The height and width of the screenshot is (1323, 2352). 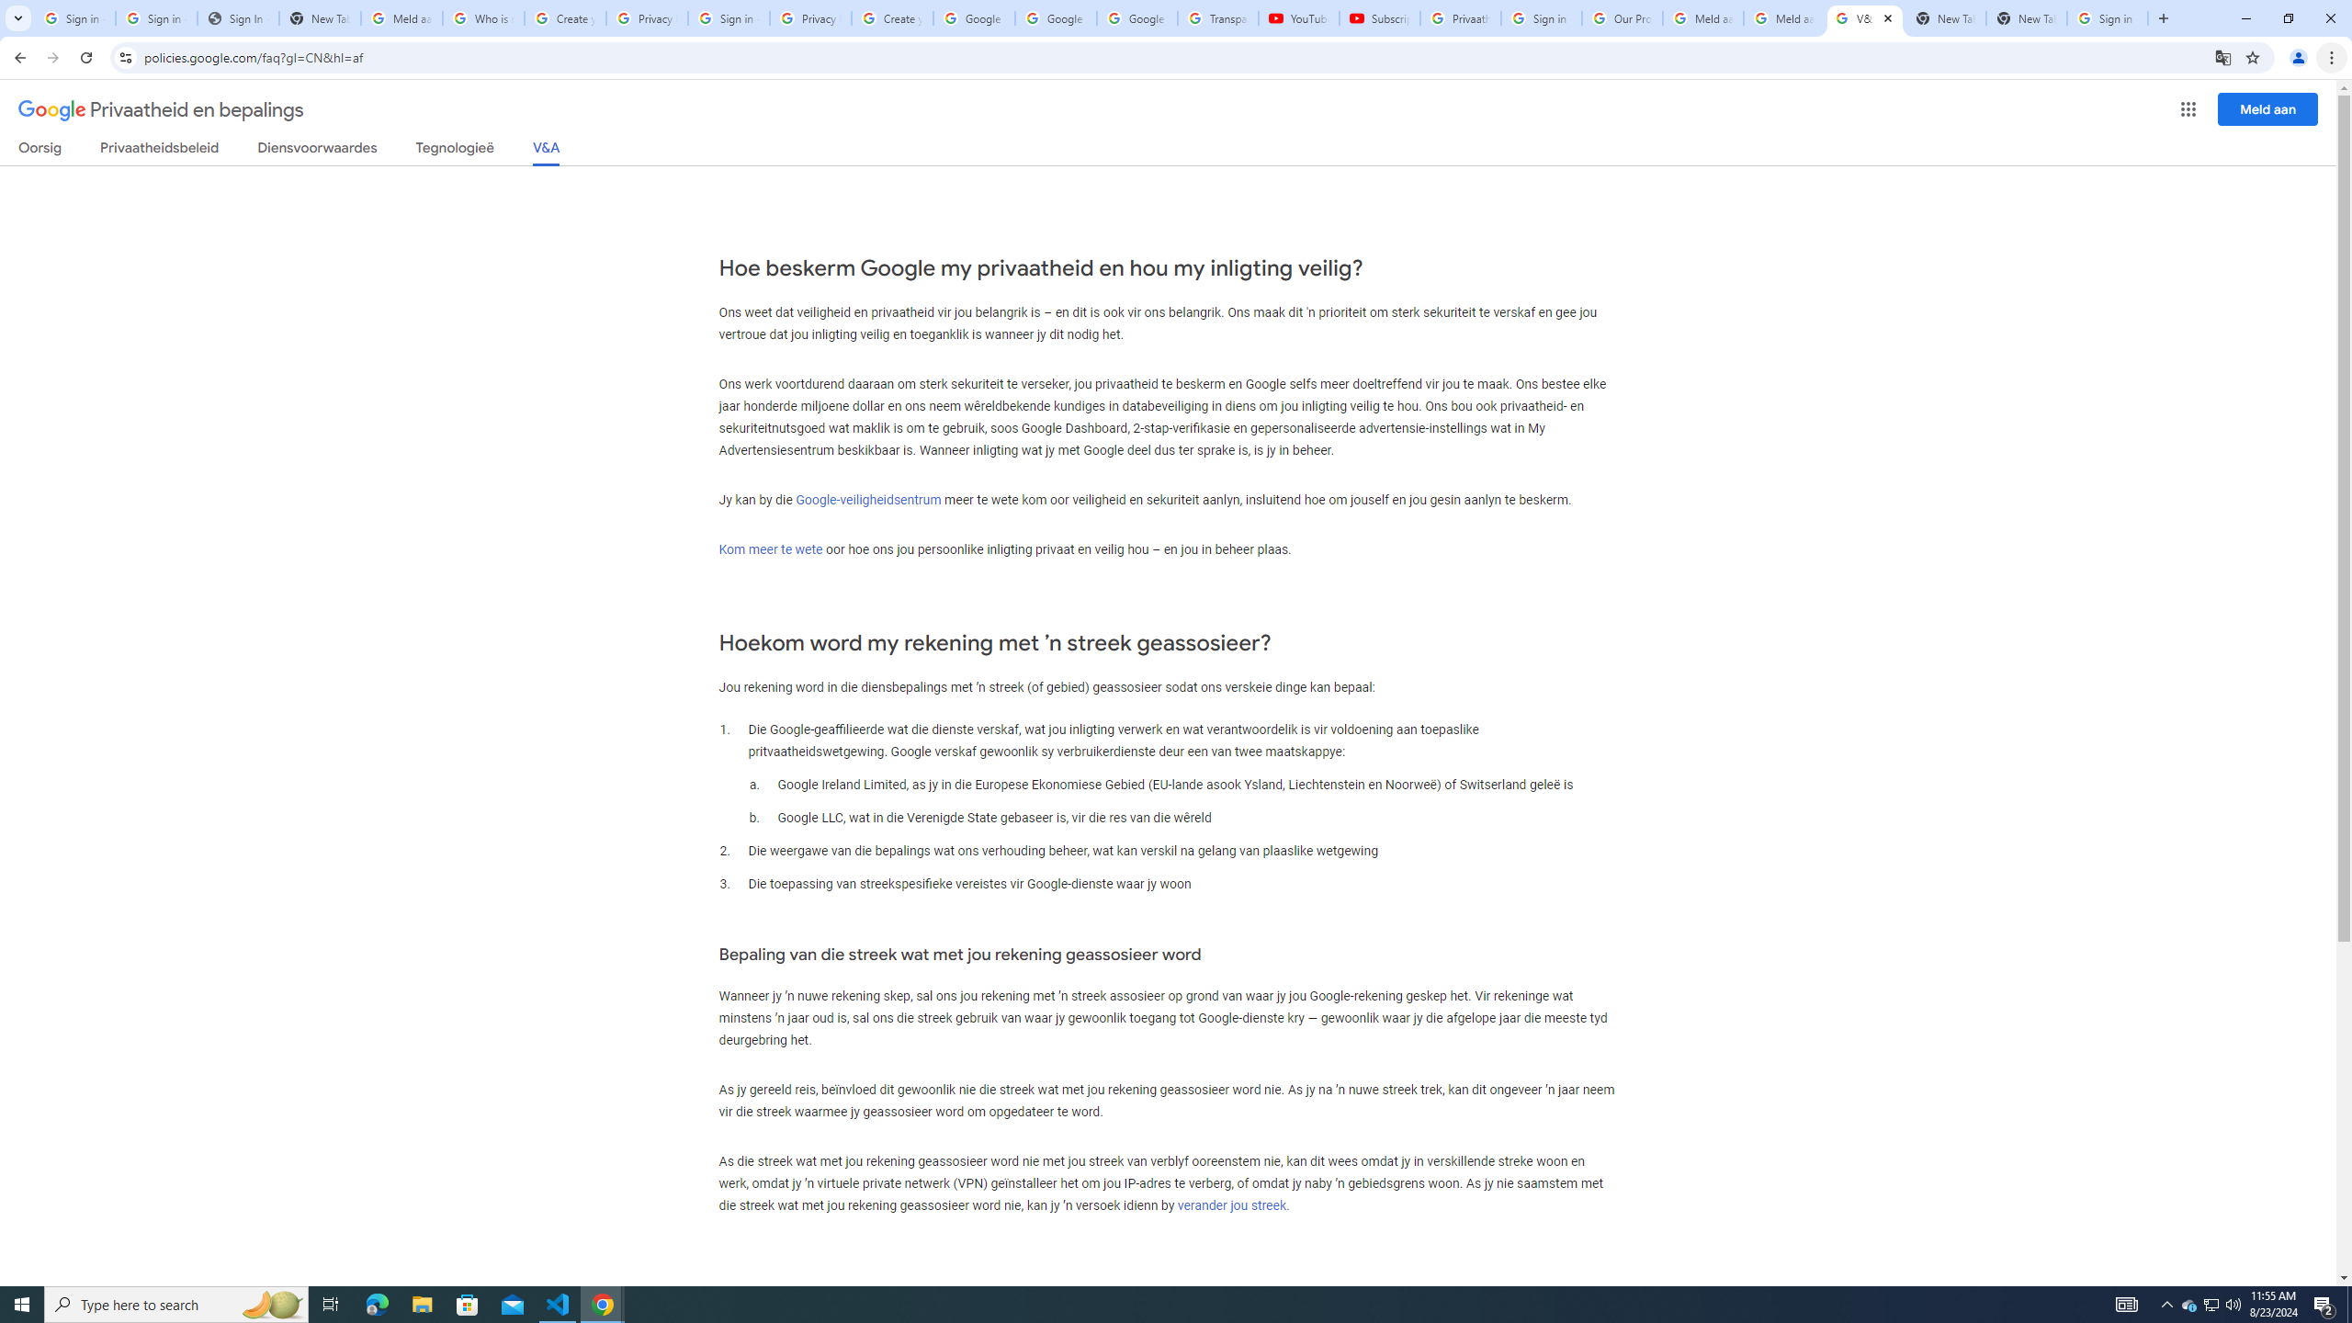 I want to click on Meld aan, so click(x=2268, y=108).